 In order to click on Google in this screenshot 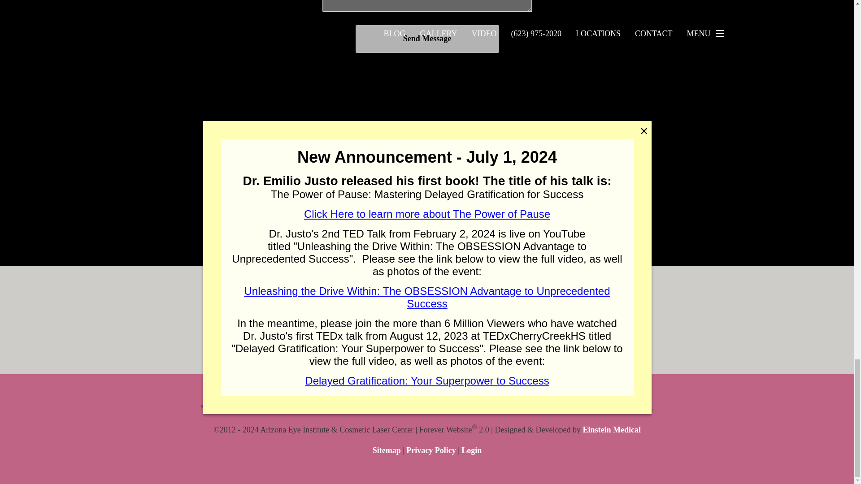, I will do `click(460, 320)`.